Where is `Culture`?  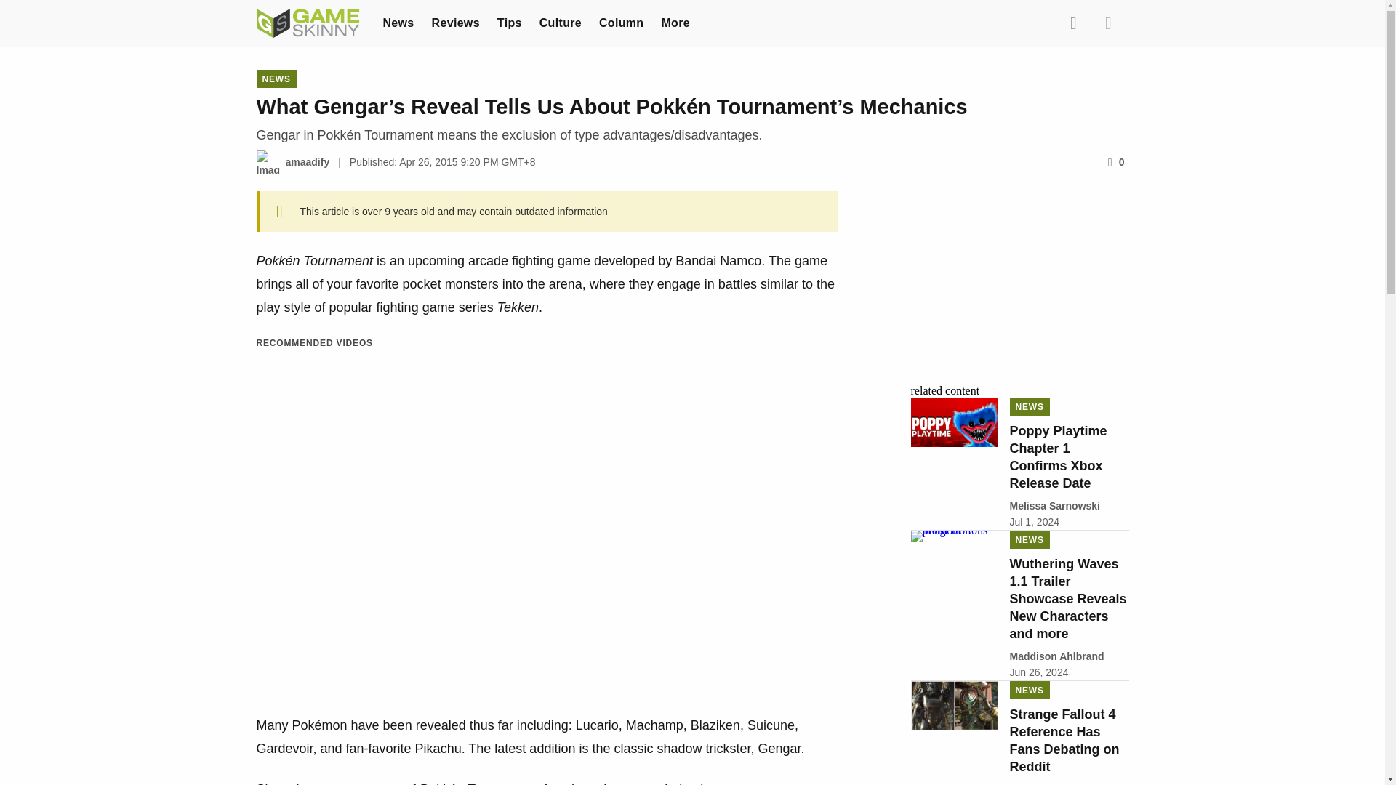
Culture is located at coordinates (560, 22).